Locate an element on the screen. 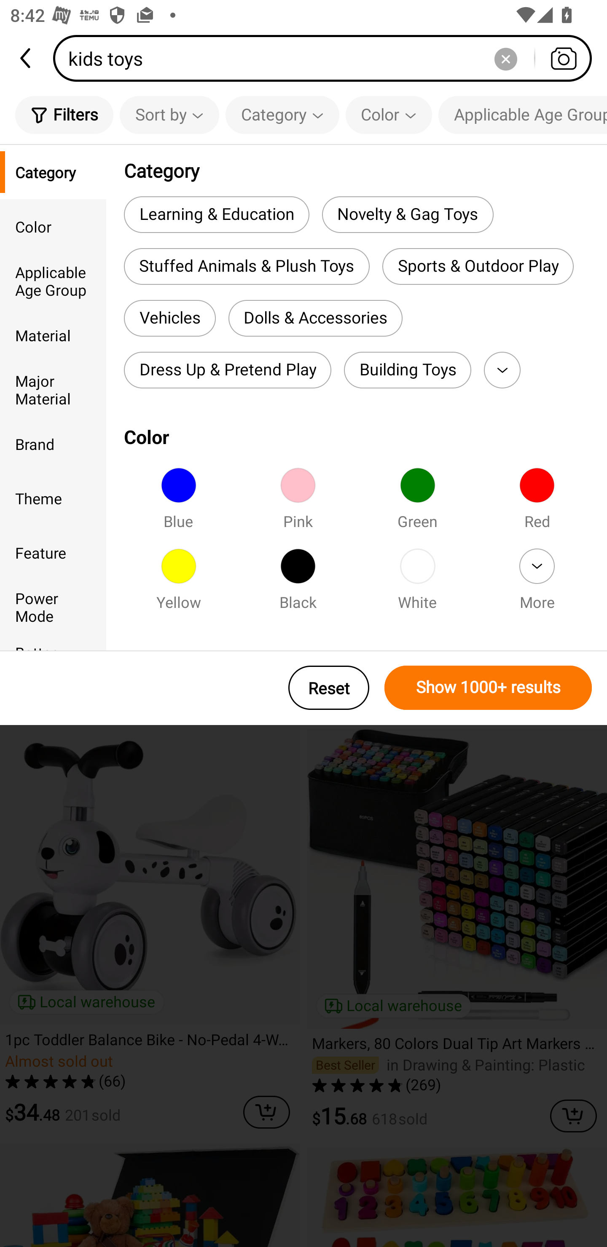 This screenshot has height=1247, width=607. Reset is located at coordinates (329, 688).